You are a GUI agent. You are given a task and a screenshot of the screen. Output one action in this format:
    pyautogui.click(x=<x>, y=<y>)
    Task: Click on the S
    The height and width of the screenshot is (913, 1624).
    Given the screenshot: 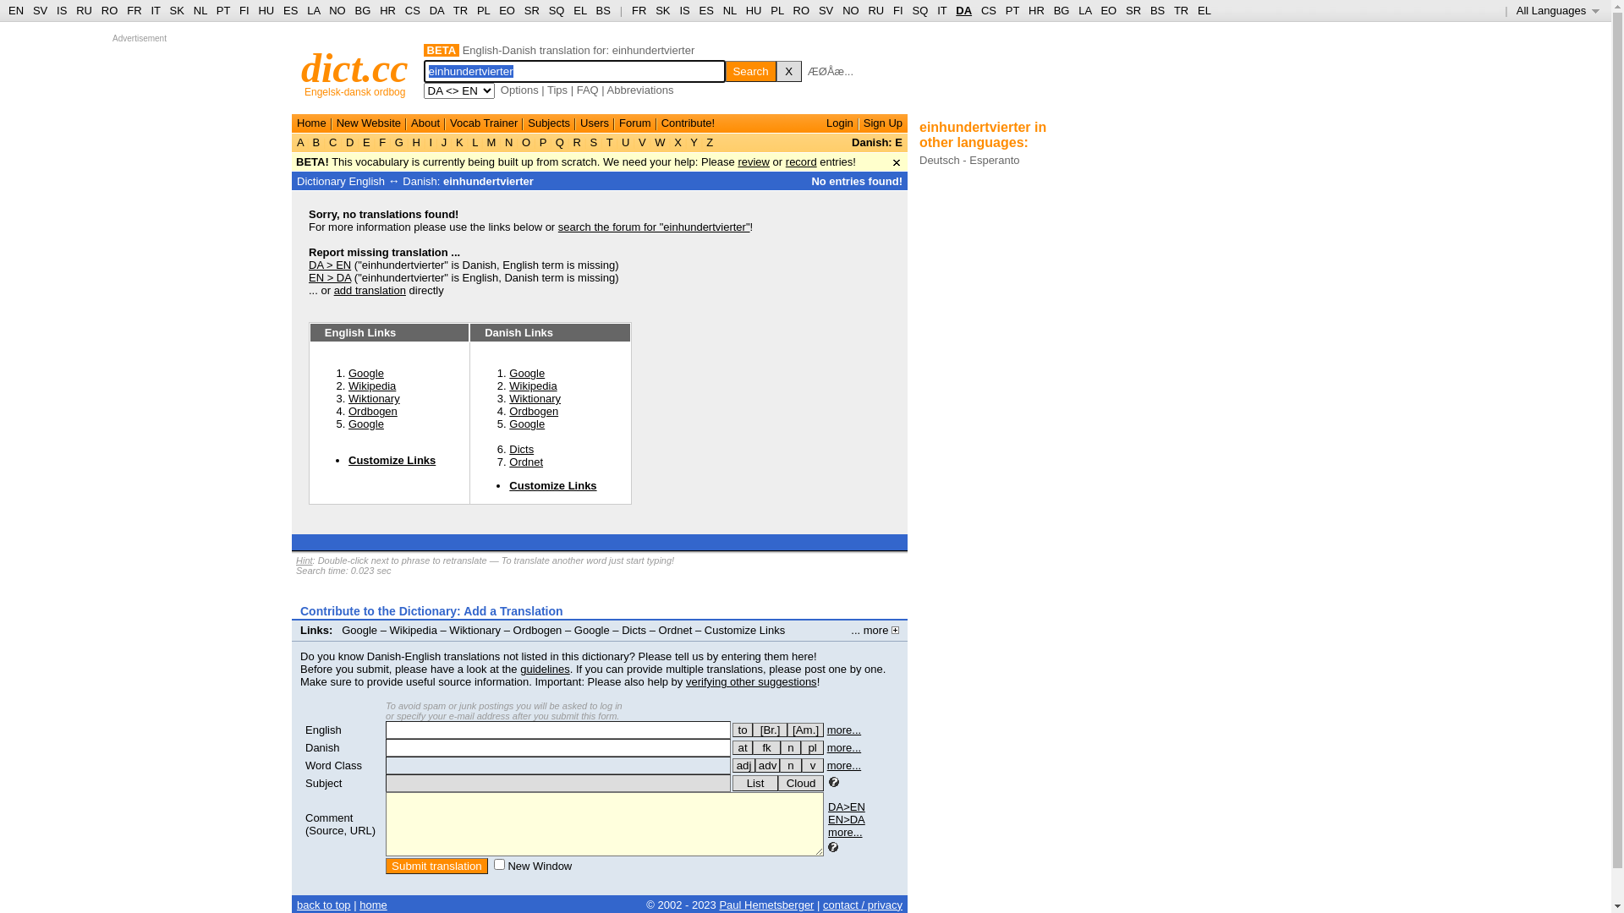 What is the action you would take?
    pyautogui.click(x=594, y=142)
    